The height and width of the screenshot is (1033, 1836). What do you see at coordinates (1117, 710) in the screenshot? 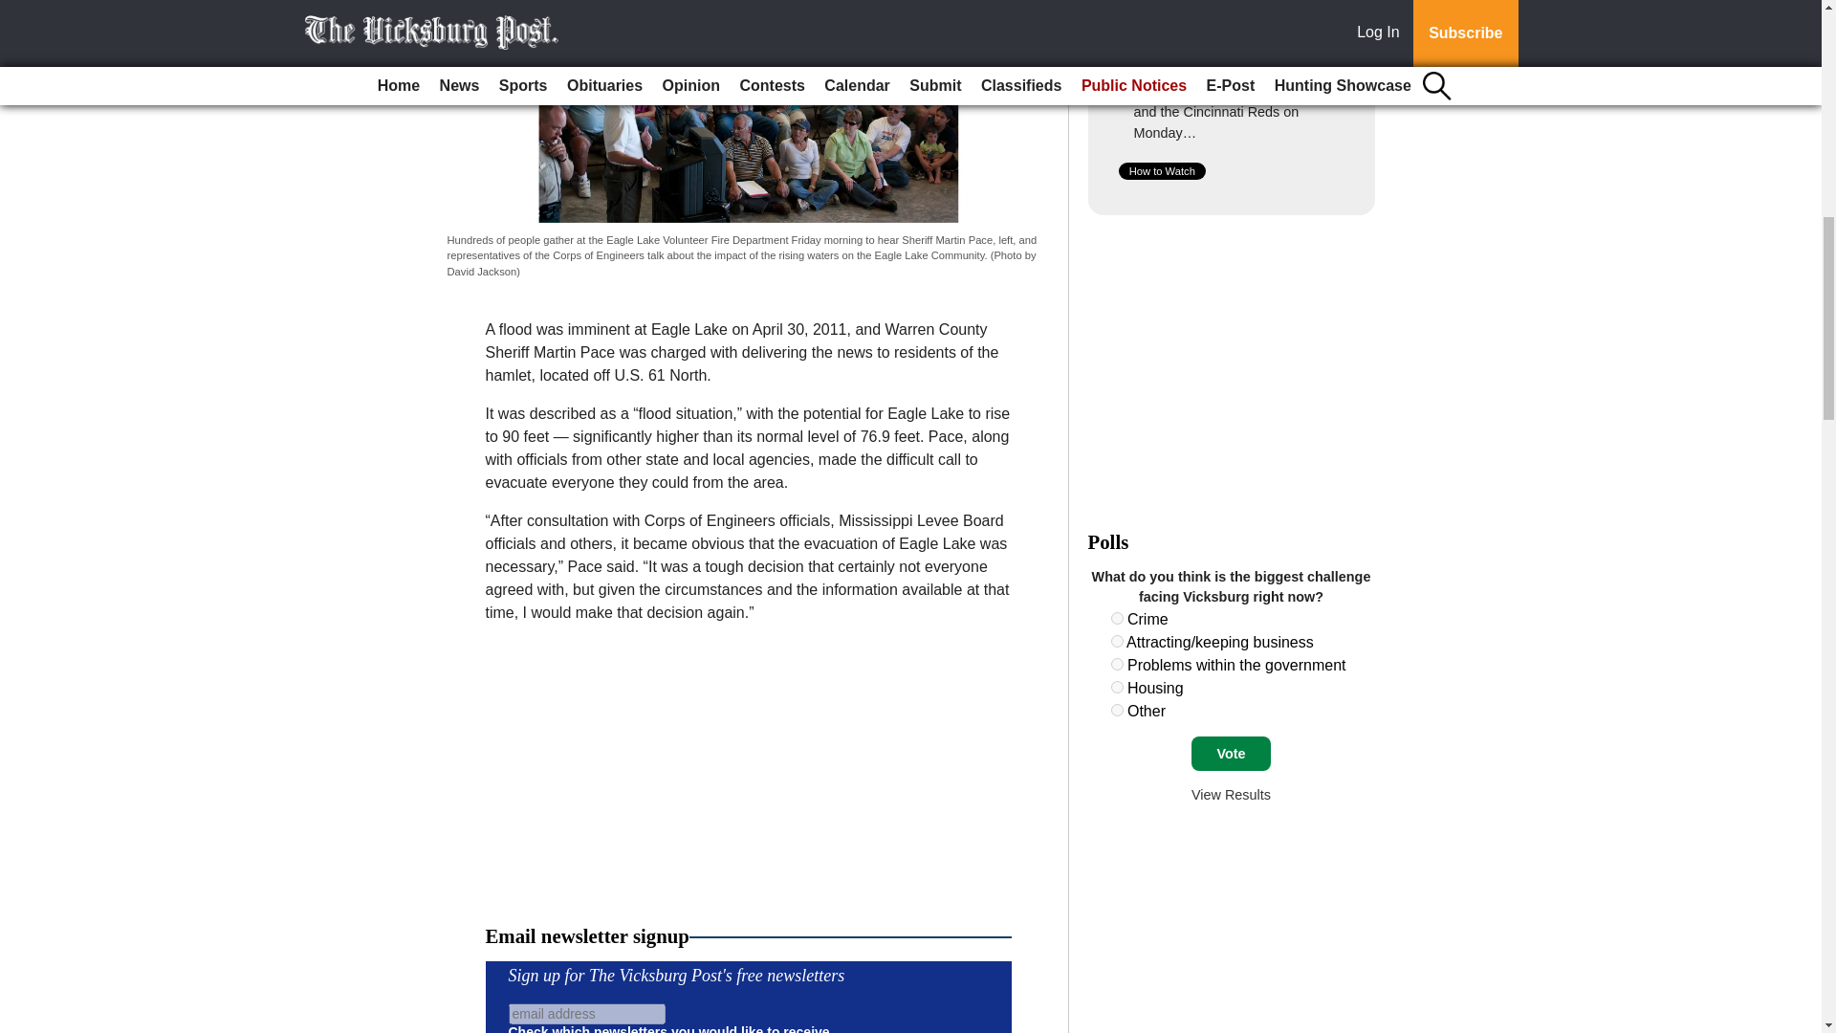
I see `601` at bounding box center [1117, 710].